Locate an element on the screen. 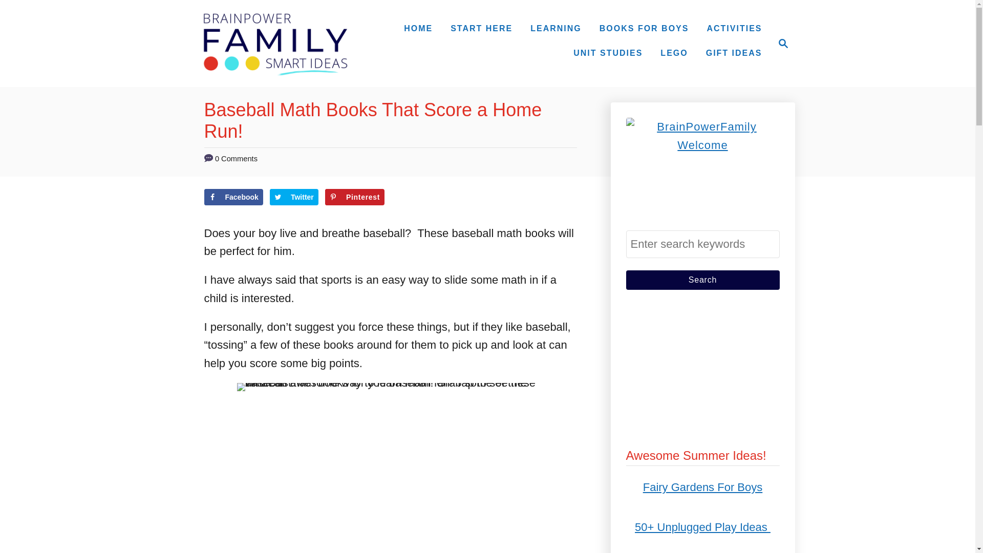 This screenshot has width=983, height=553. Gift Ideas for Boys is located at coordinates (481, 28).